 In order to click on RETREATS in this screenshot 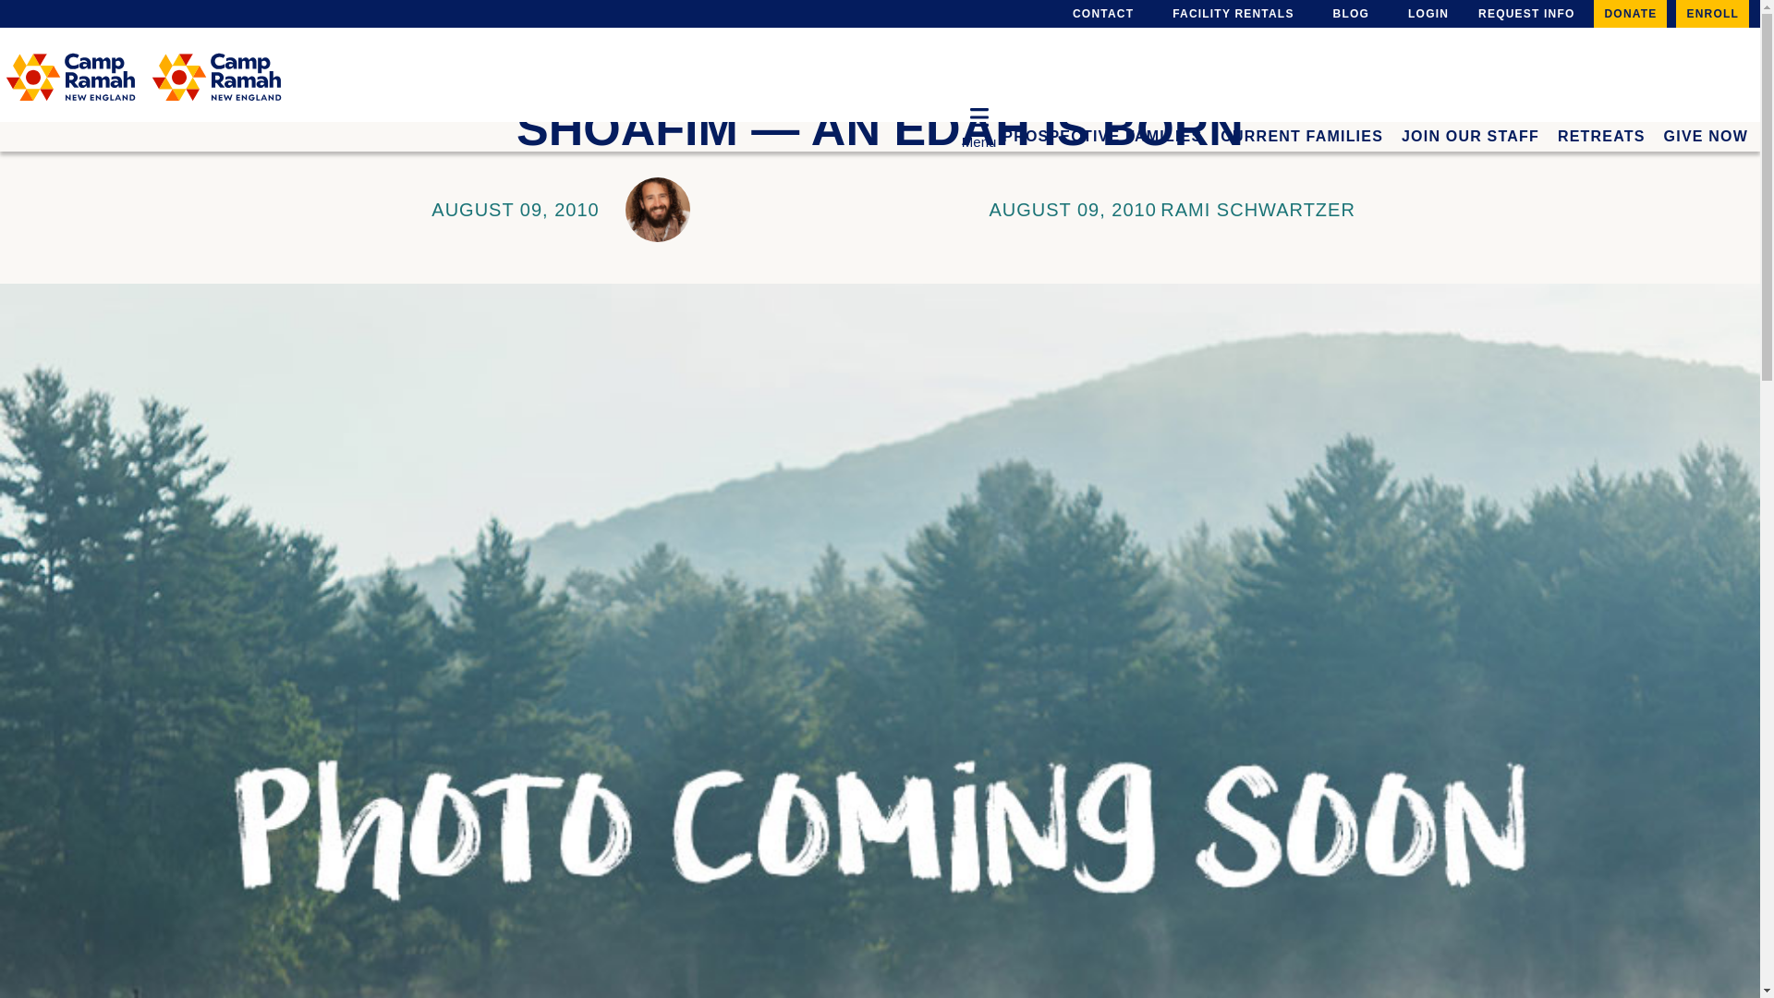, I will do `click(1601, 129)`.